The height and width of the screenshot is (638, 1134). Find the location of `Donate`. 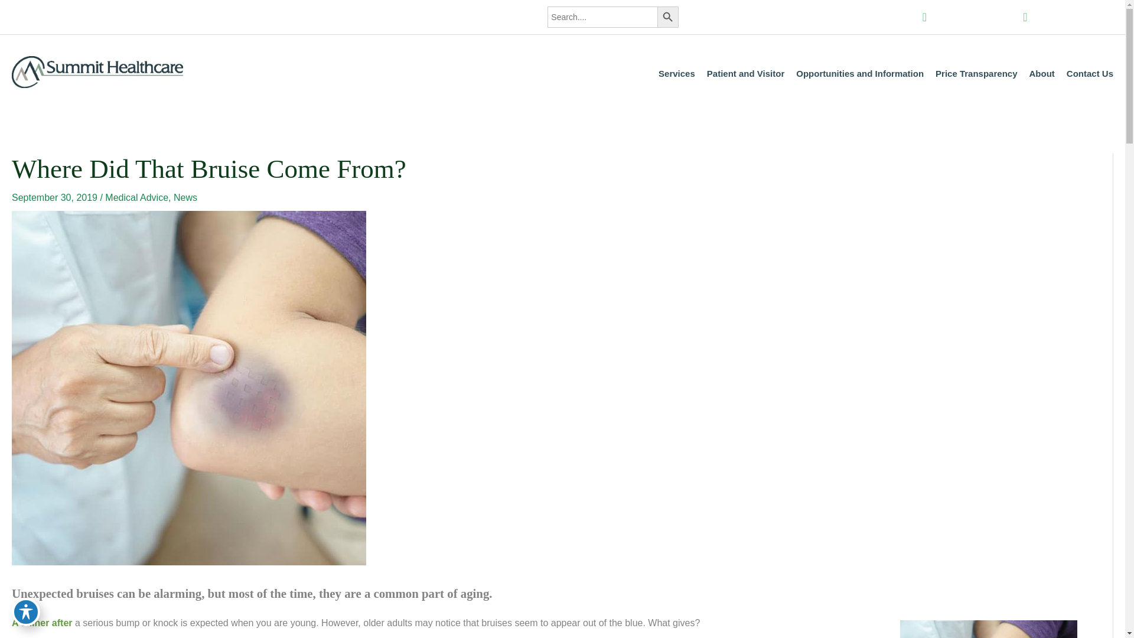

Donate is located at coordinates (817, 17).